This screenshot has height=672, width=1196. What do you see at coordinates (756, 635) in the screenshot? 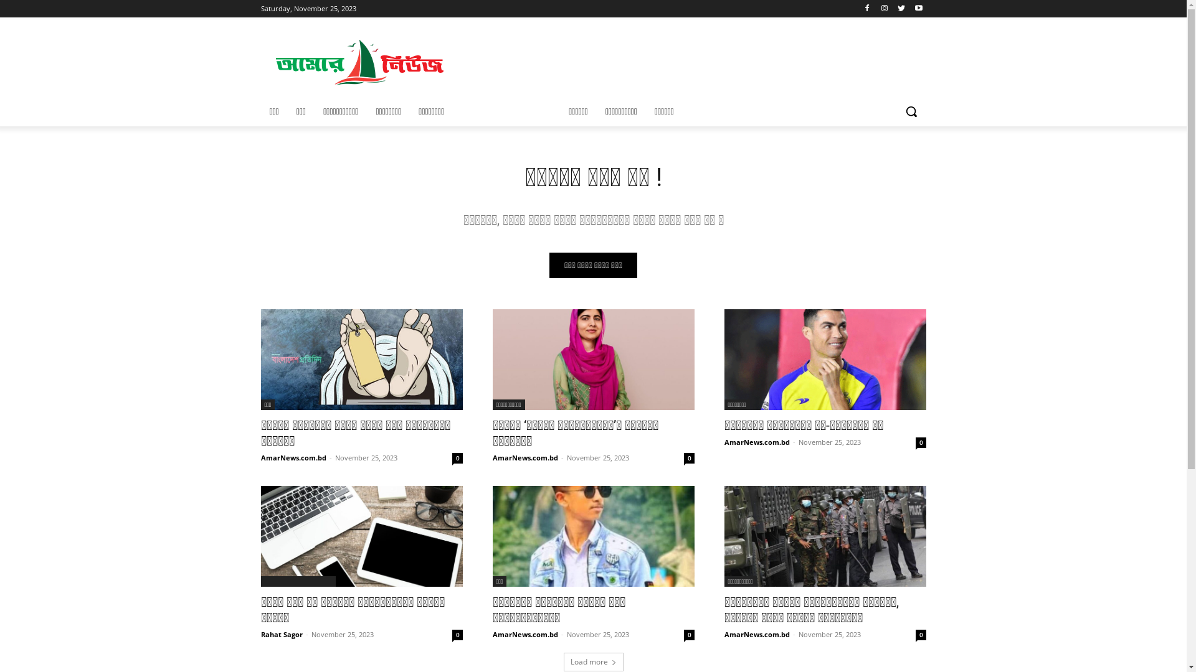
I see `AmarNews.com.bd` at bounding box center [756, 635].